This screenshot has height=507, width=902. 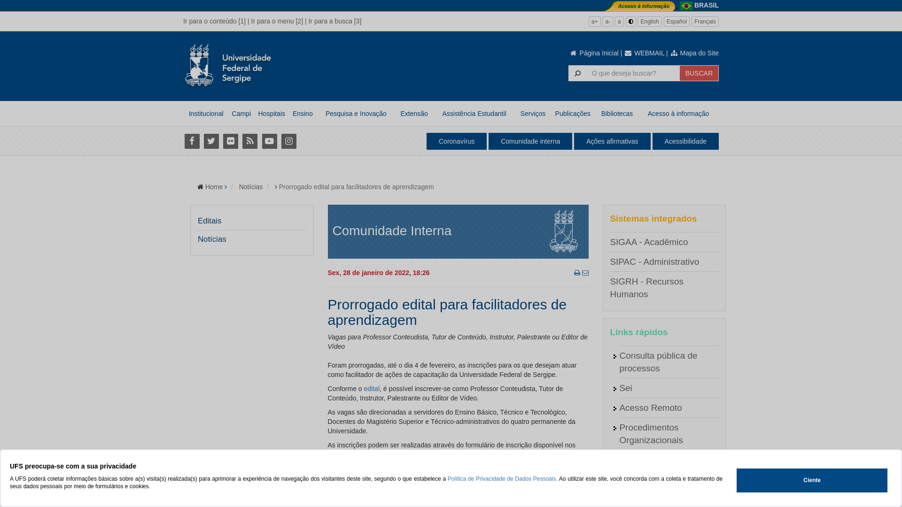 I want to click on BRASIL, so click(x=707, y=5).